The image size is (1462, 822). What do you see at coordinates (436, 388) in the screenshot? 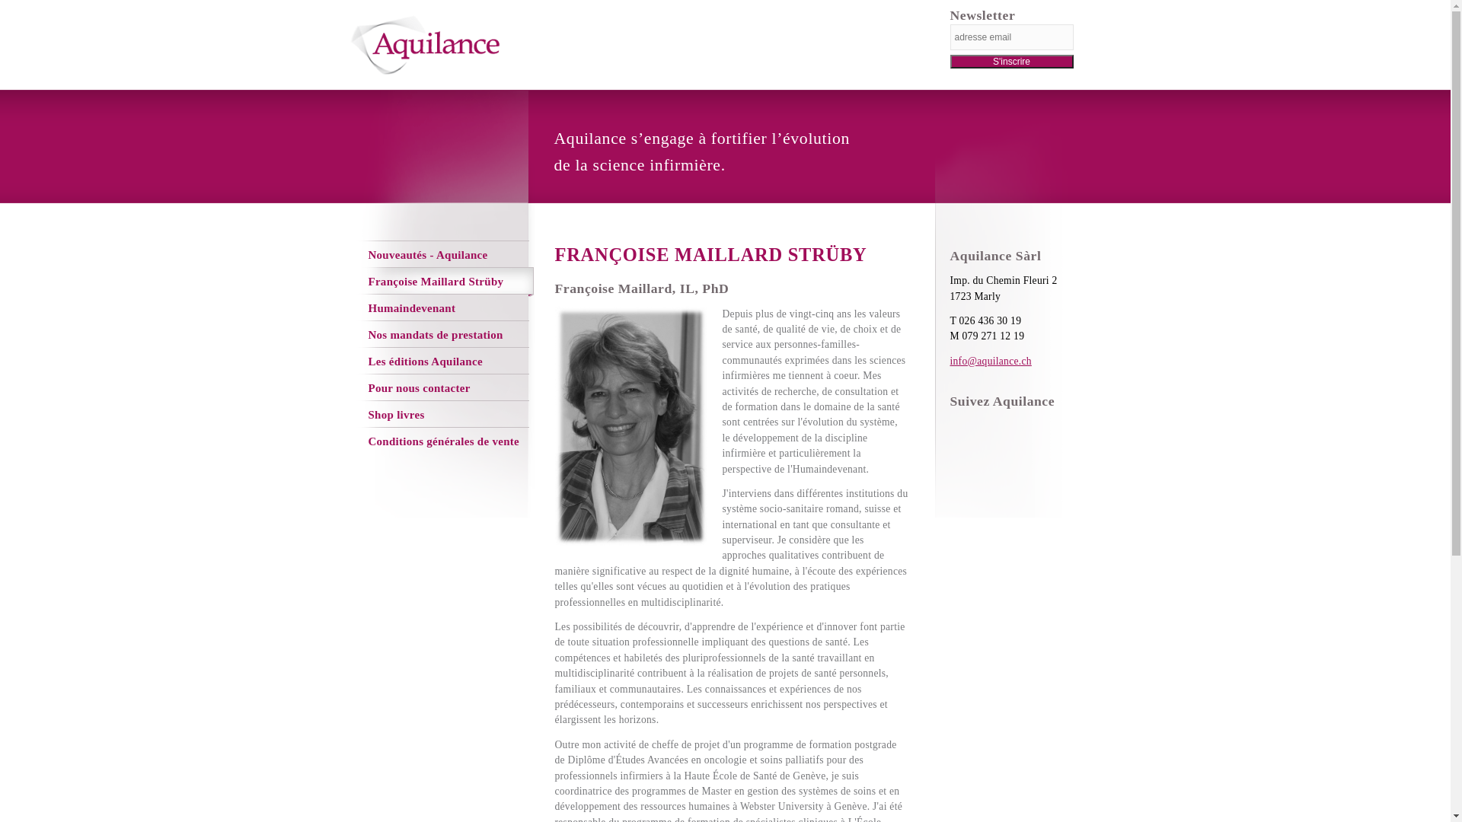
I see `Pour nous contacter` at bounding box center [436, 388].